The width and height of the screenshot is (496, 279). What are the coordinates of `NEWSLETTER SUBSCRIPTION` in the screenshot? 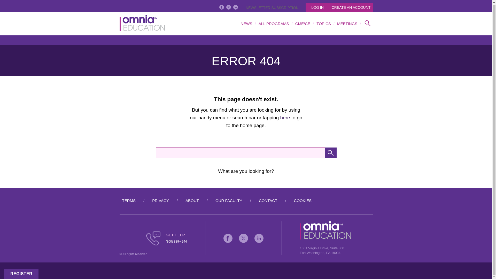 It's located at (271, 7).